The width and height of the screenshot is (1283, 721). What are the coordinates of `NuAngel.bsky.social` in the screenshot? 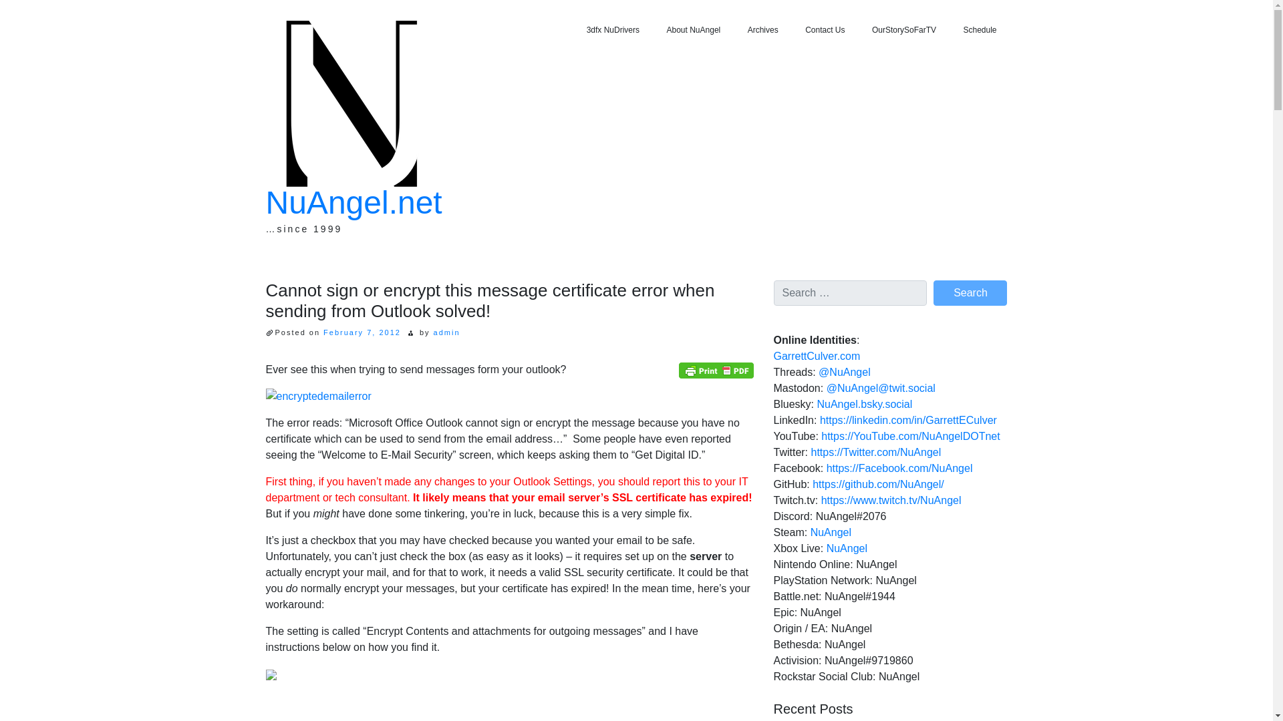 It's located at (864, 405).